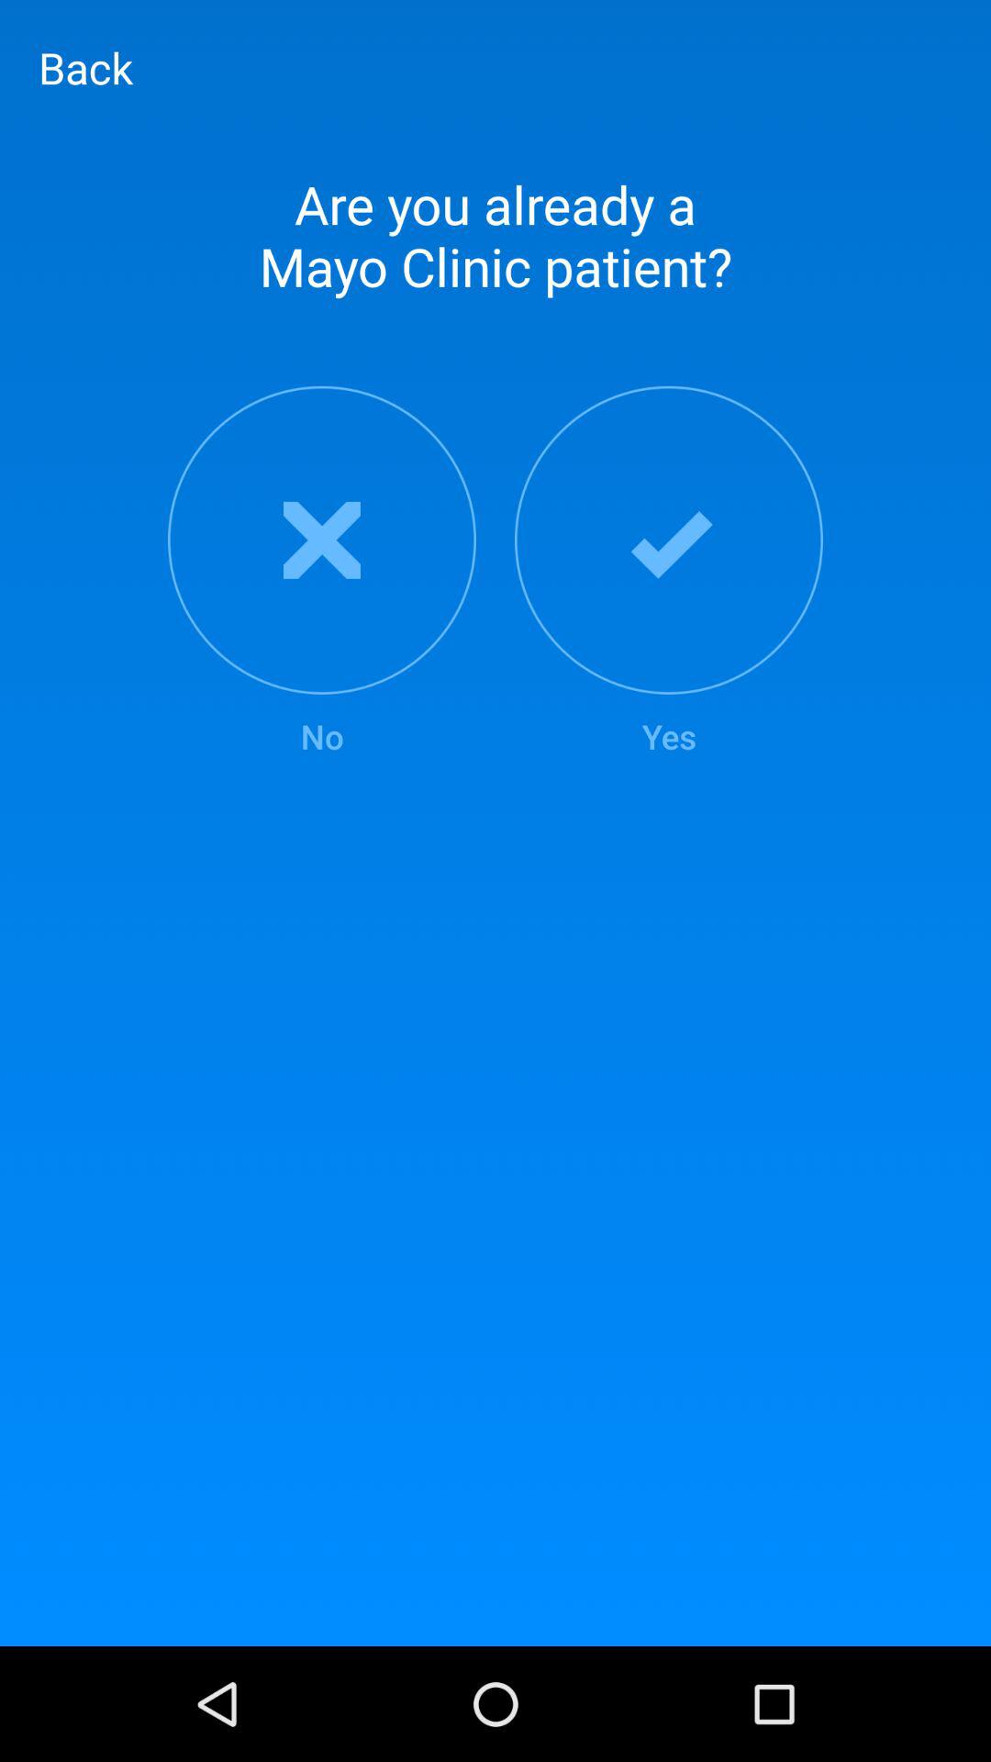  What do you see at coordinates (669, 573) in the screenshot?
I see `turn on the item at the top right corner` at bounding box center [669, 573].